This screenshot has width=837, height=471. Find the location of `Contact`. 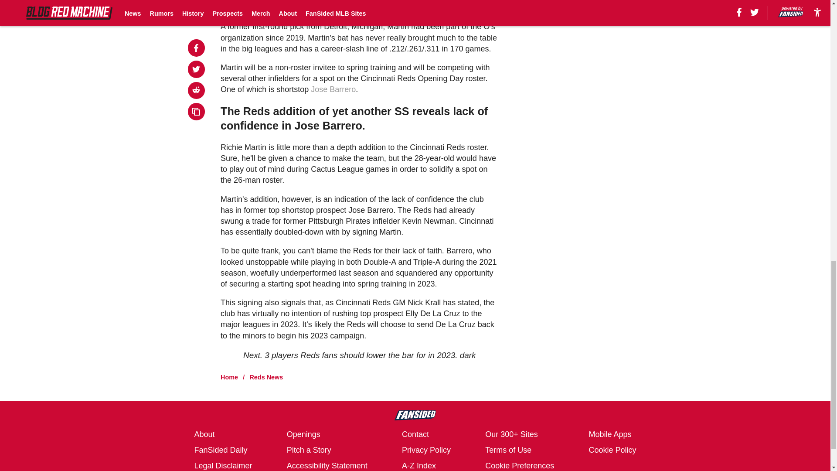

Contact is located at coordinates (415, 434).